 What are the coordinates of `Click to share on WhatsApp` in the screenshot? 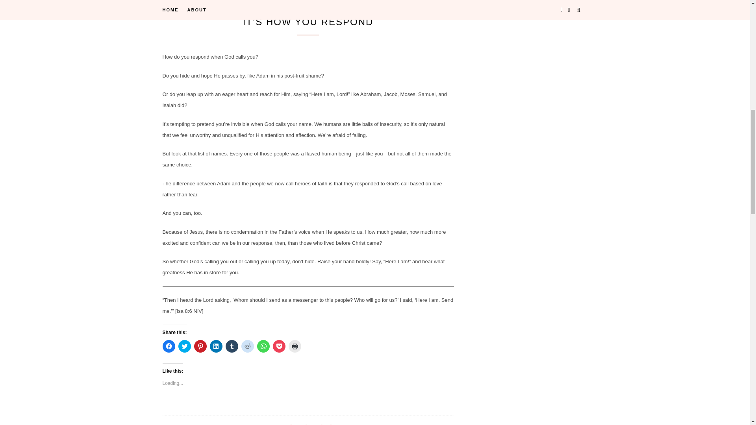 It's located at (263, 346).